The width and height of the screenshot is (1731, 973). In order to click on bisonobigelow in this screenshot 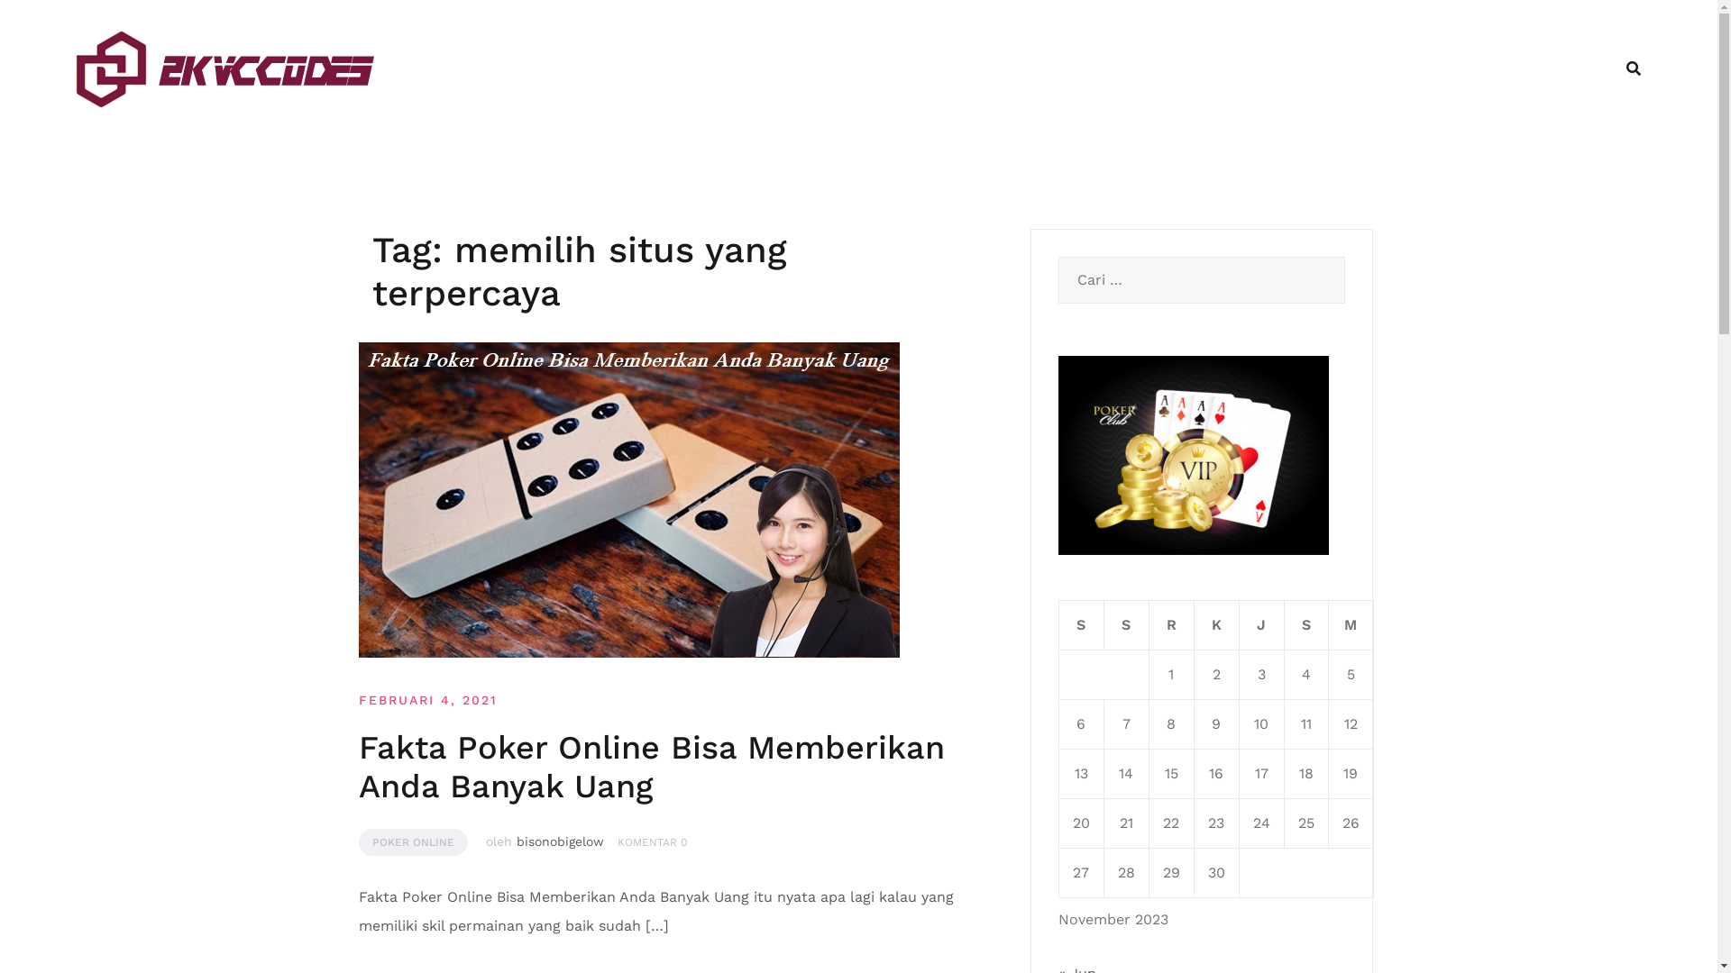, I will do `click(559, 841)`.